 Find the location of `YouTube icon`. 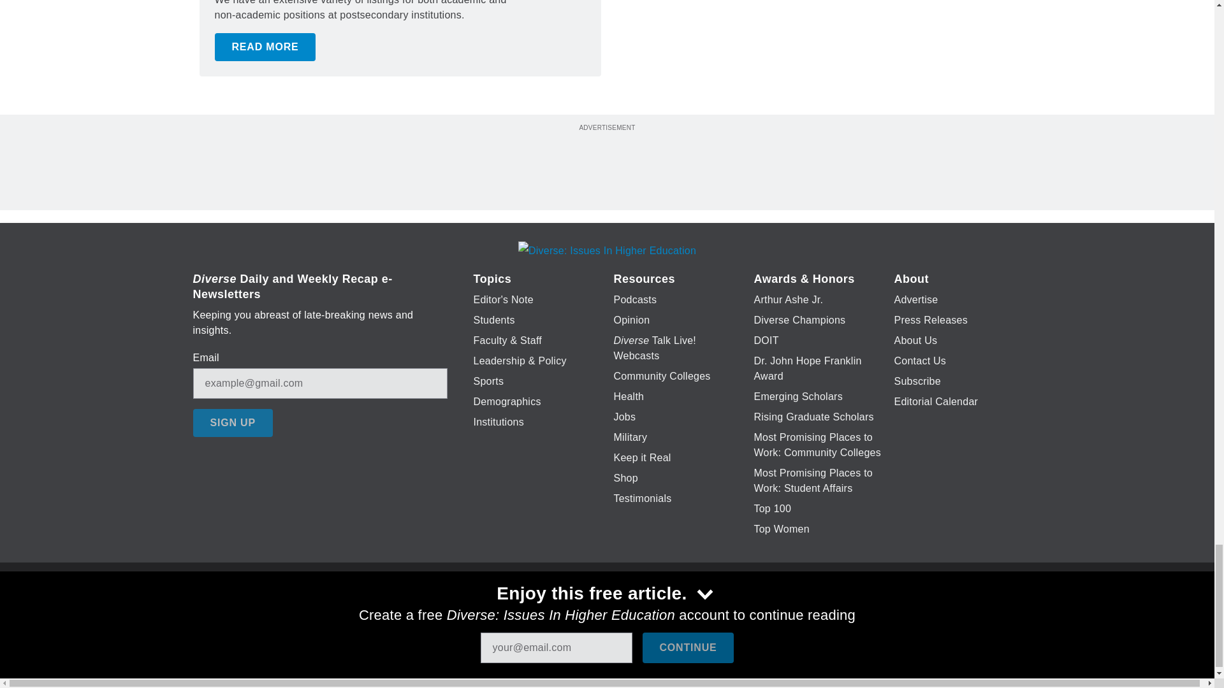

YouTube icon is located at coordinates (637, 610).